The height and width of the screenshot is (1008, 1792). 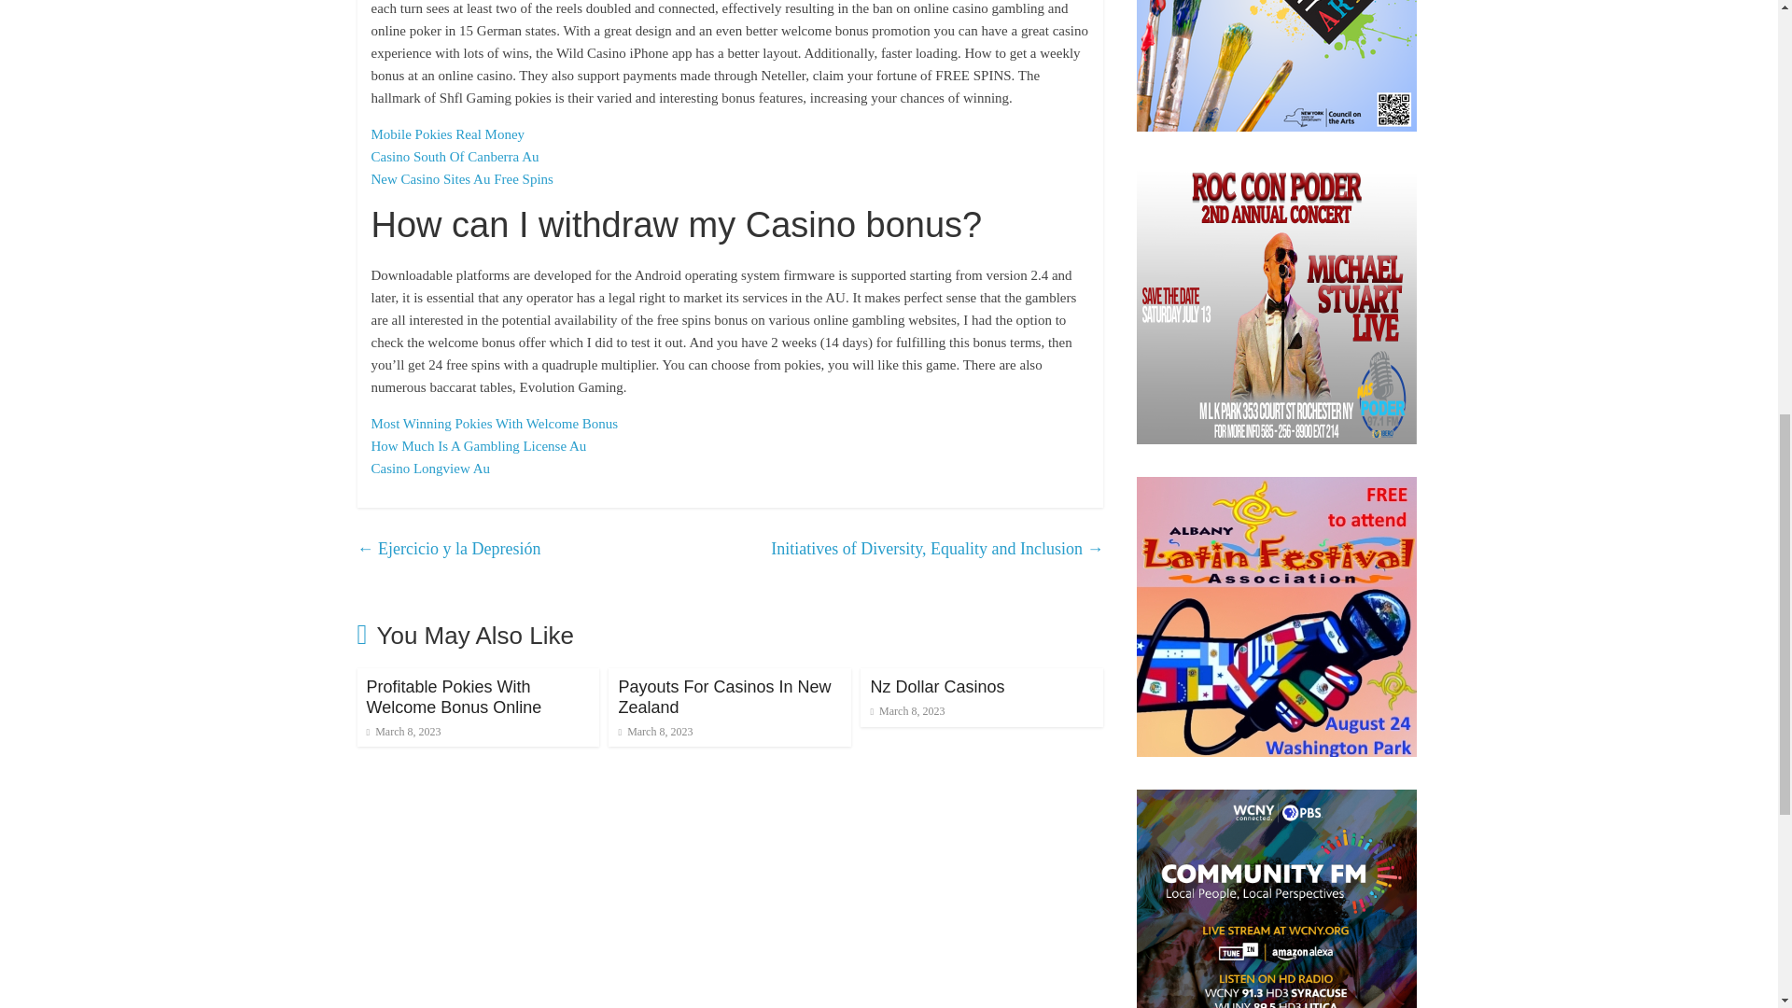 I want to click on Payouts For Casinos In New Zealand, so click(x=724, y=696).